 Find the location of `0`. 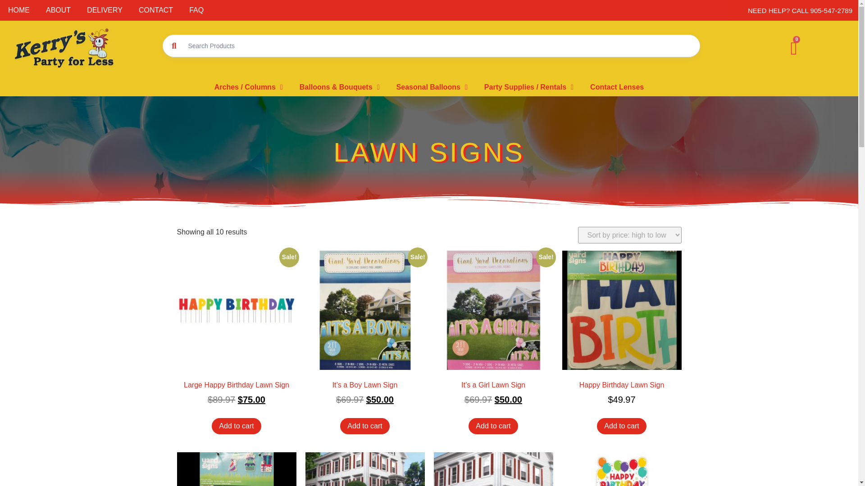

0 is located at coordinates (794, 49).